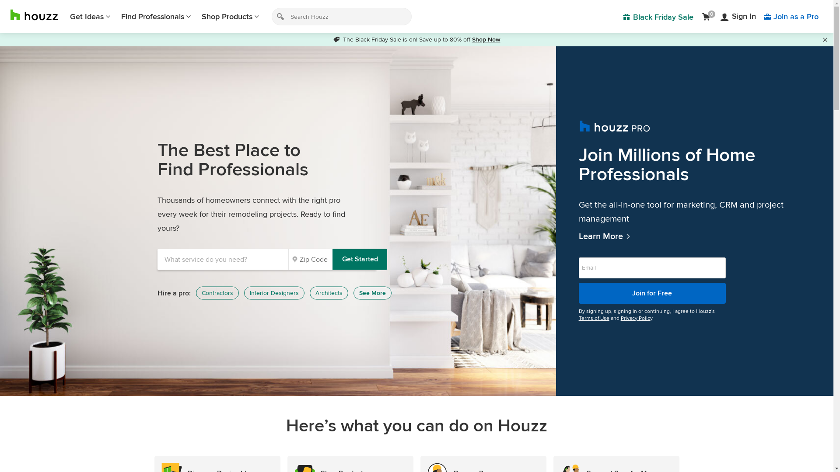 This screenshot has height=472, width=840. What do you see at coordinates (156, 17) in the screenshot?
I see `Find Professionals` at bounding box center [156, 17].